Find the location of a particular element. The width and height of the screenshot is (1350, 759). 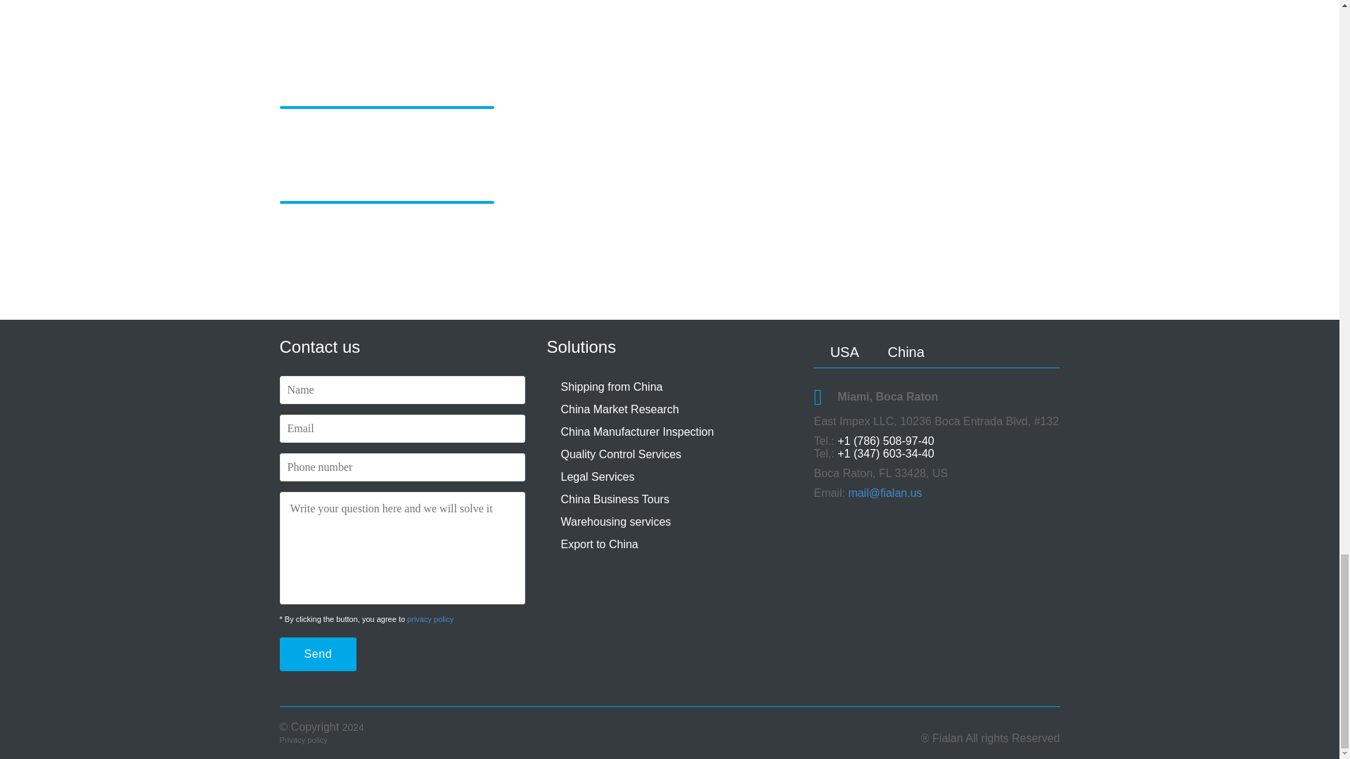

Send is located at coordinates (318, 654).